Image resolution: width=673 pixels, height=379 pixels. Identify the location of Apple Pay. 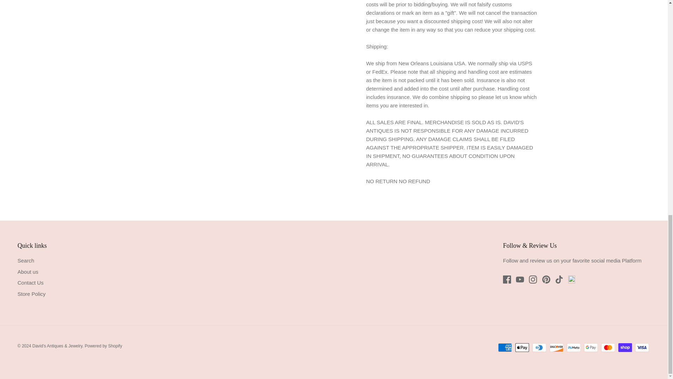
(522, 347).